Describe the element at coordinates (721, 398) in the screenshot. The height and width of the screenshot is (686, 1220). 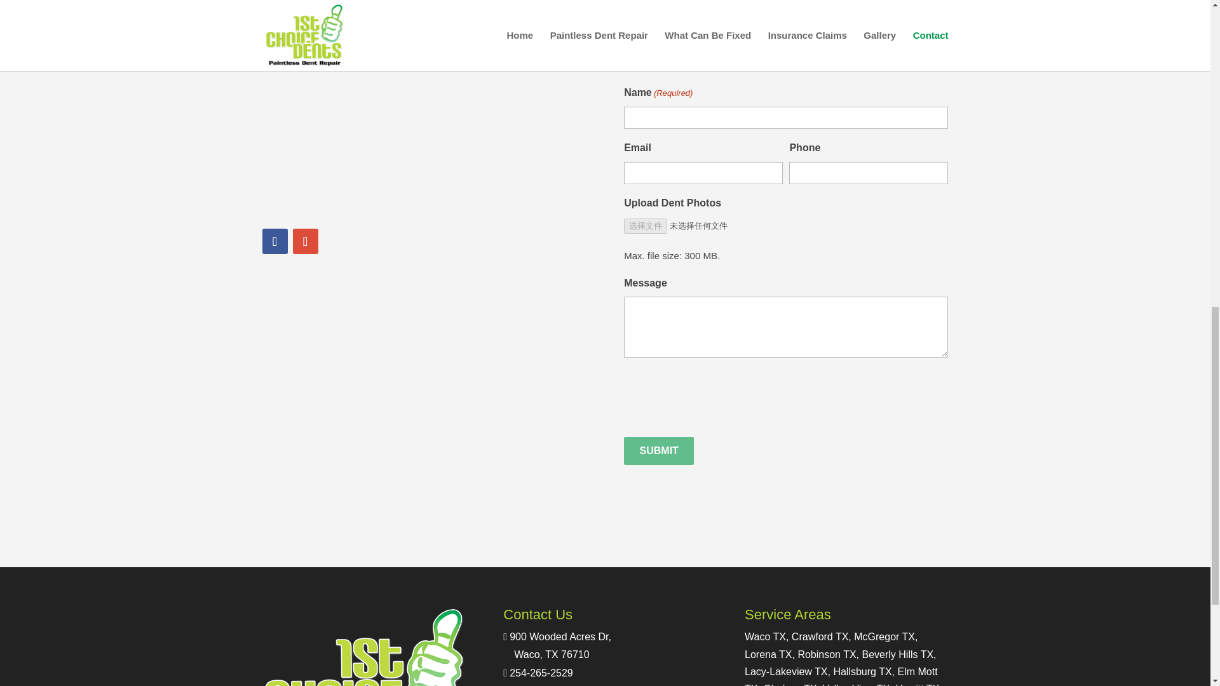
I see `Submit` at that location.